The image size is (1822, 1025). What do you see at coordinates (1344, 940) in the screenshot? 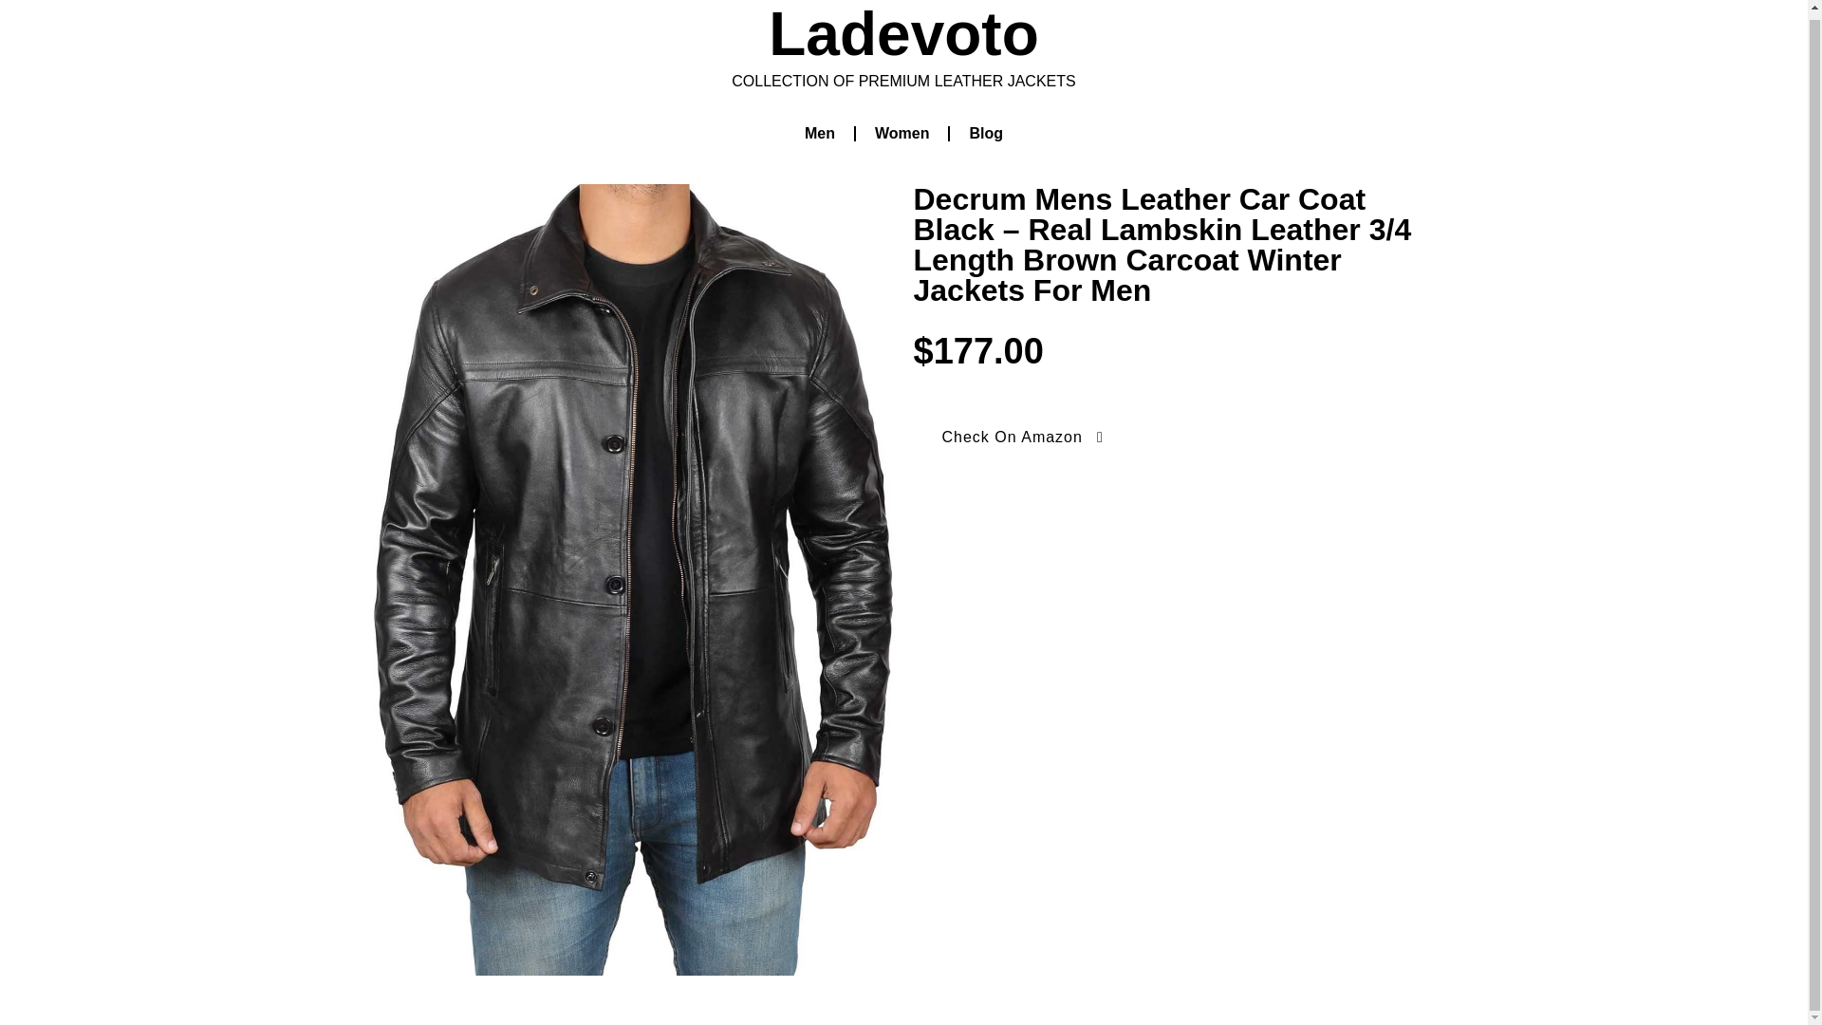
I see `TERMS OF SERVICES` at bounding box center [1344, 940].